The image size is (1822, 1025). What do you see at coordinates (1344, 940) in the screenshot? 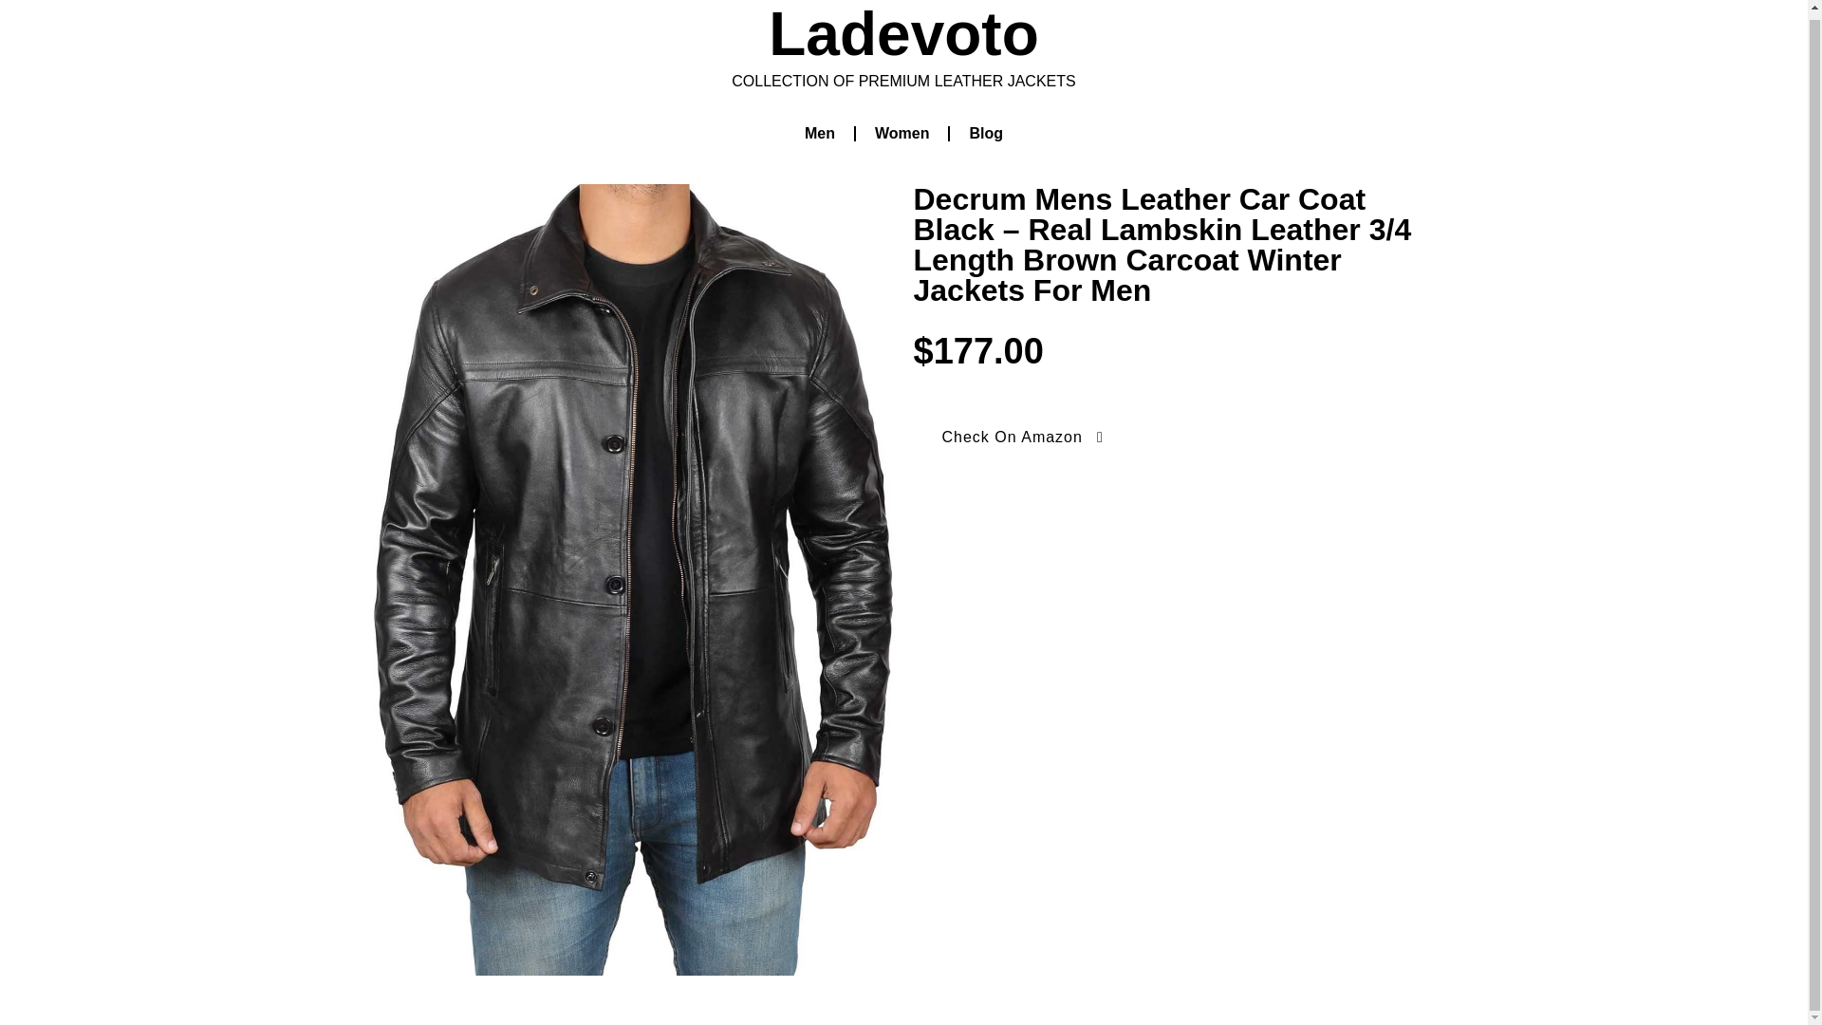
I see `TERMS OF SERVICES` at bounding box center [1344, 940].